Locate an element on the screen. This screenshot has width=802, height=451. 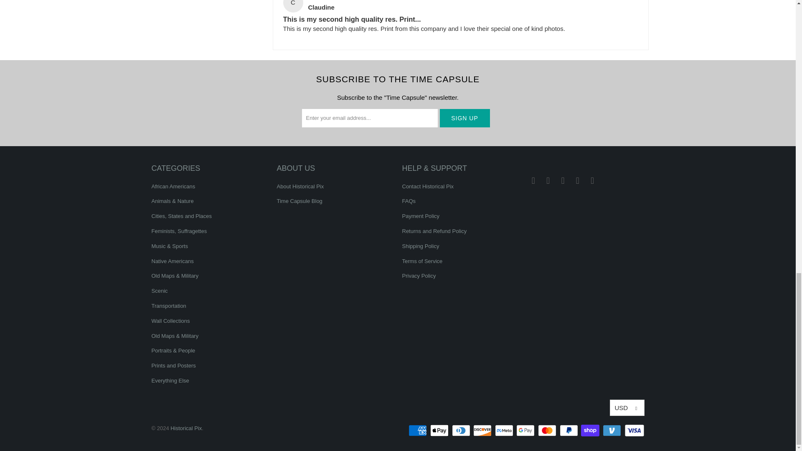
Sign Up is located at coordinates (464, 118).